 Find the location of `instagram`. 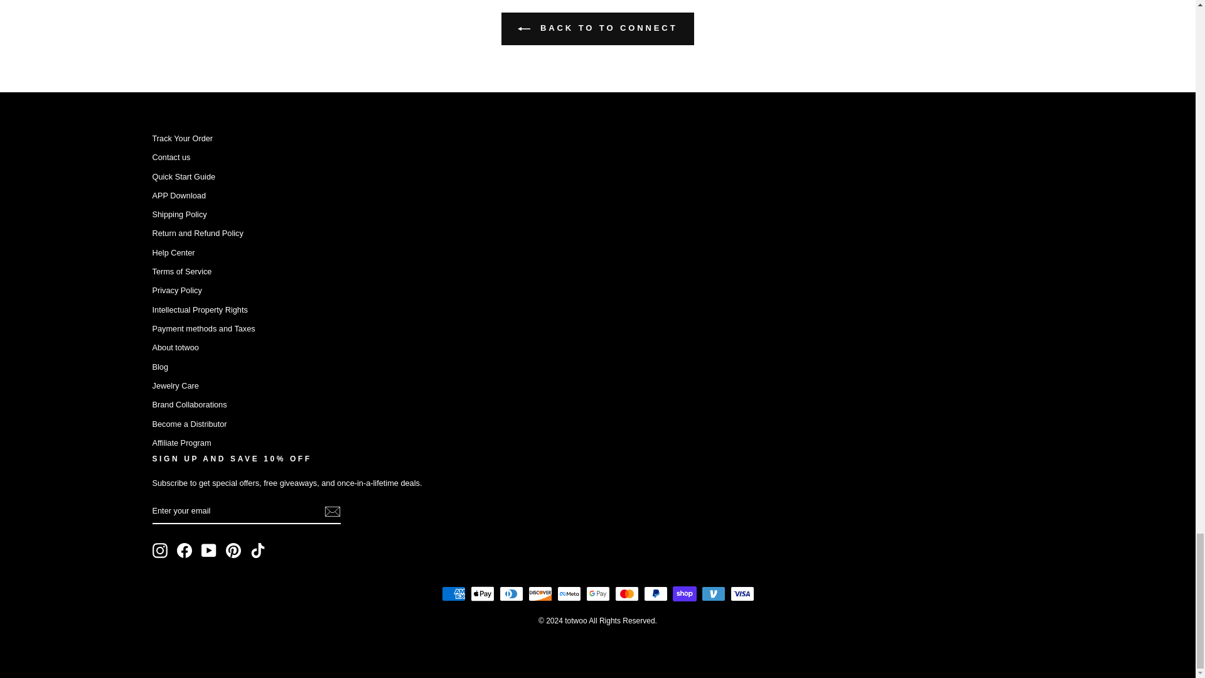

instagram is located at coordinates (159, 550).